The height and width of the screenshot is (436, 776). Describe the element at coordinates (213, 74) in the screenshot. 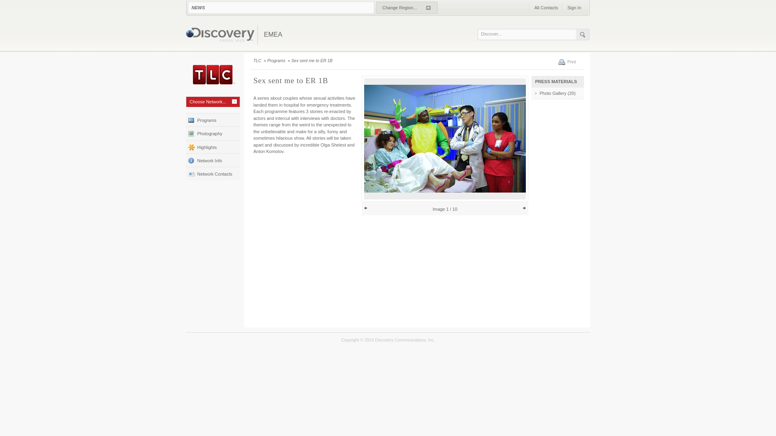

I see `TLC` at that location.